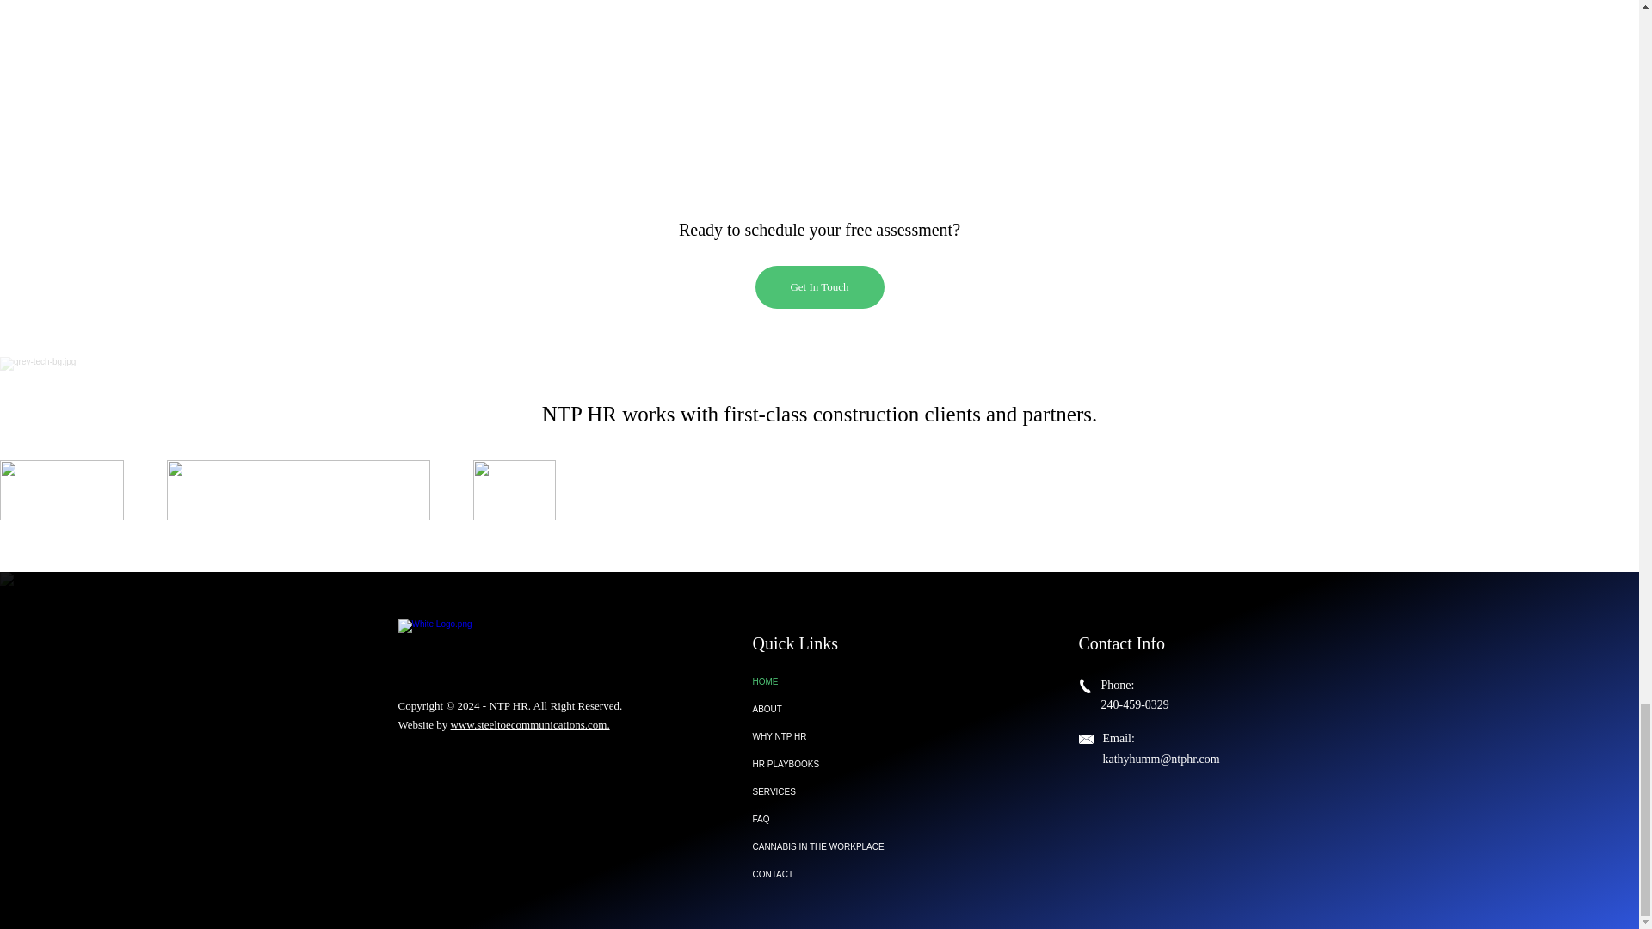 Image resolution: width=1652 pixels, height=929 pixels. I want to click on ABOUT, so click(841, 709).